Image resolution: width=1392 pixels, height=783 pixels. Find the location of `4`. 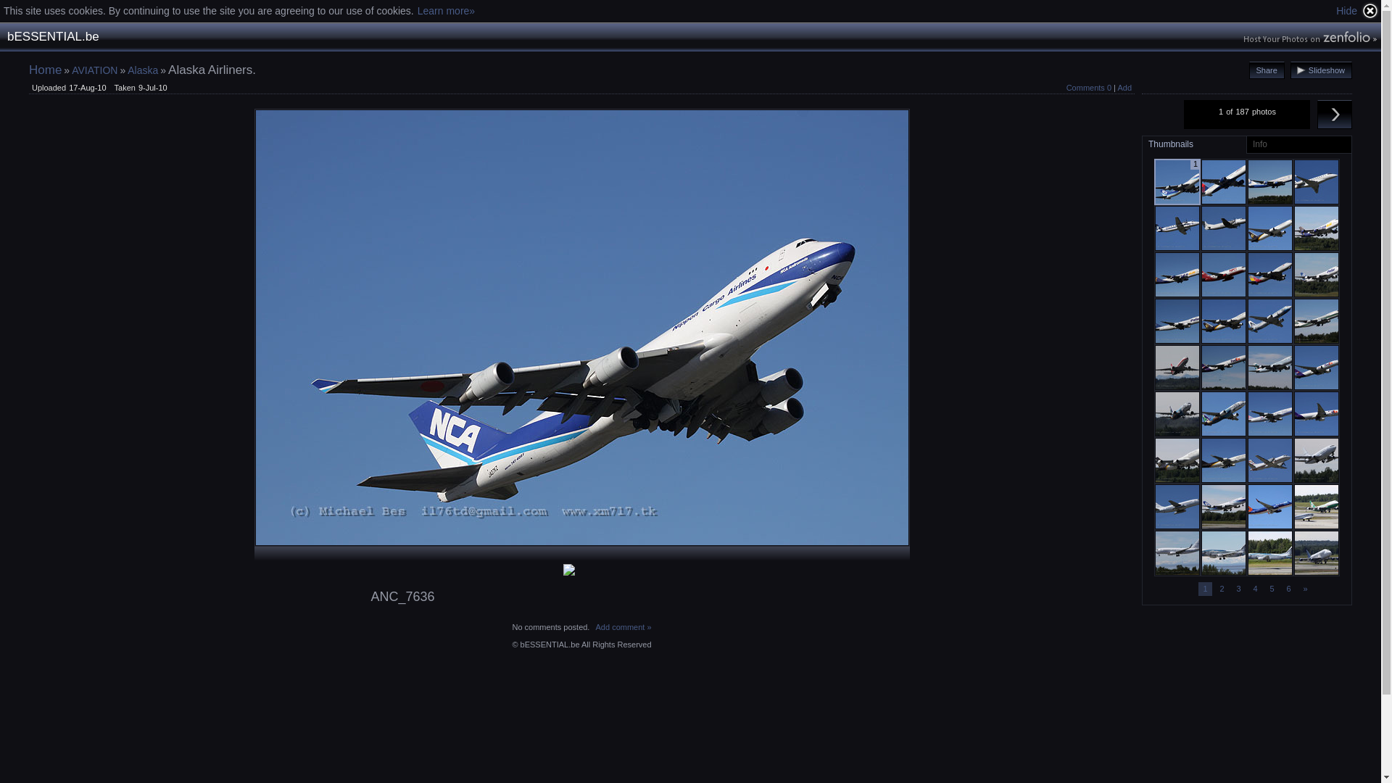

4 is located at coordinates (1256, 589).